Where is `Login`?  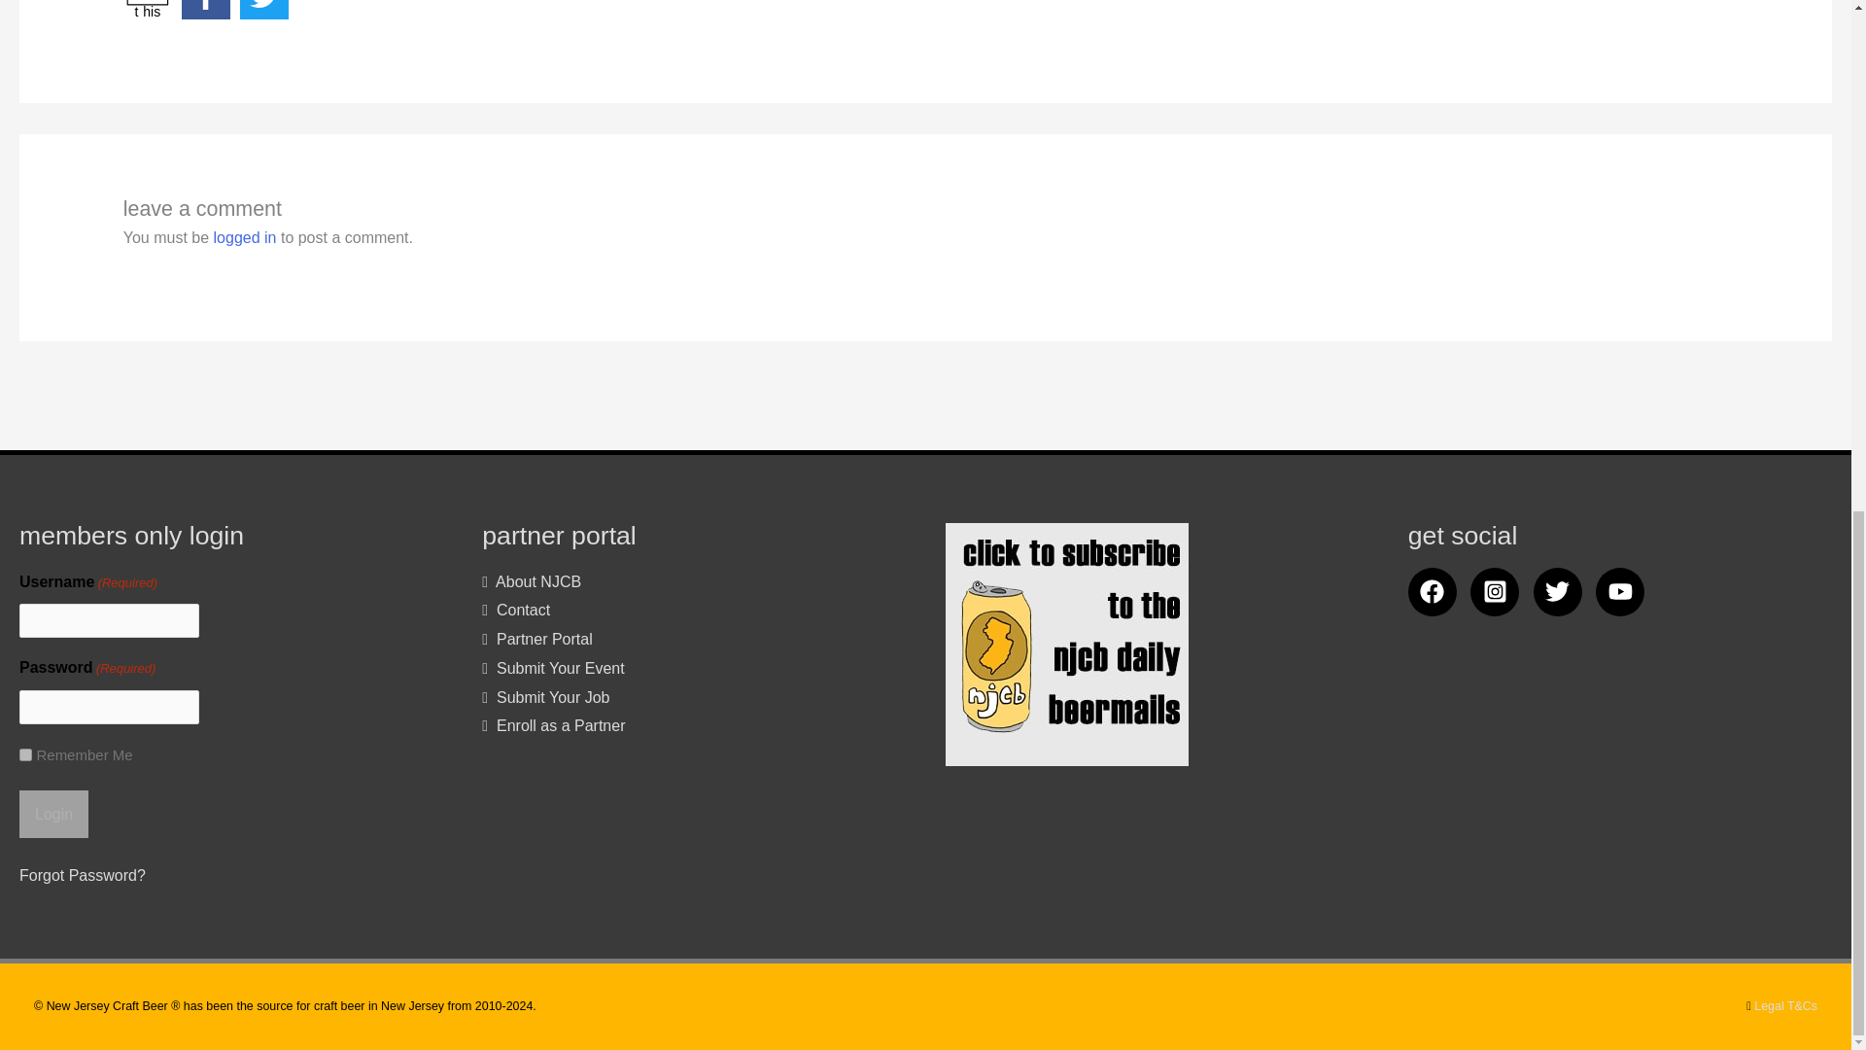 Login is located at coordinates (52, 814).